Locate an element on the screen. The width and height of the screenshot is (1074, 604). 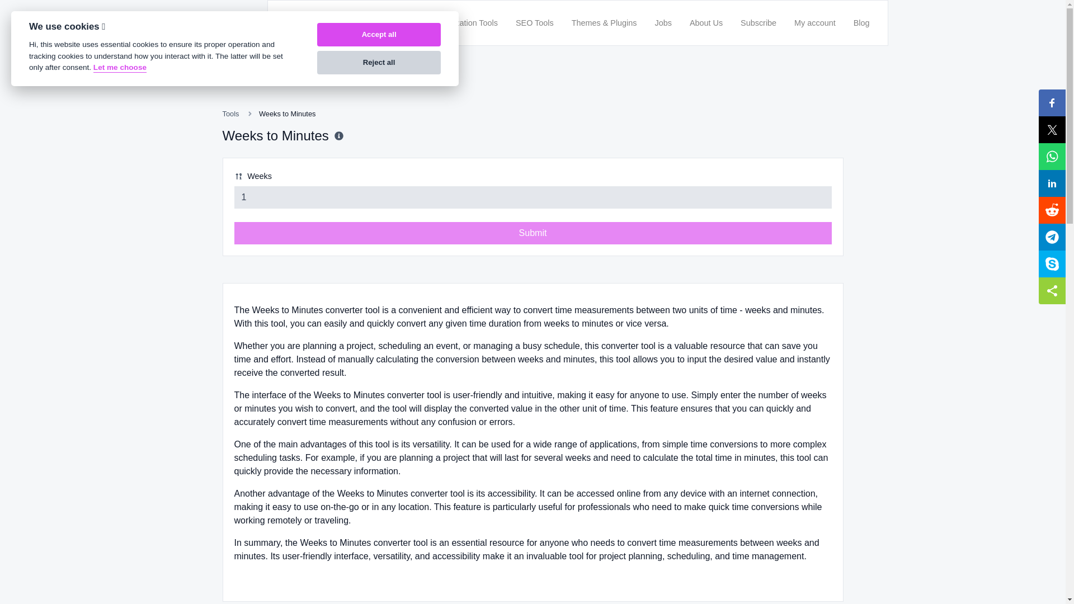
Submit is located at coordinates (533, 233).